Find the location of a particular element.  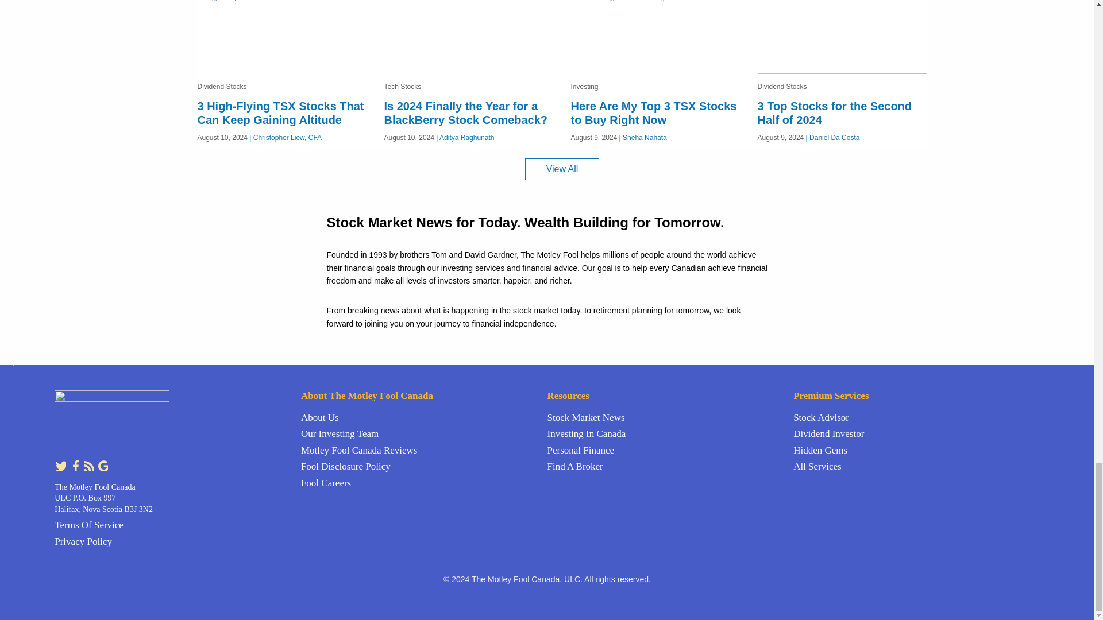

Subscribe to our feed is located at coordinates (90, 464).